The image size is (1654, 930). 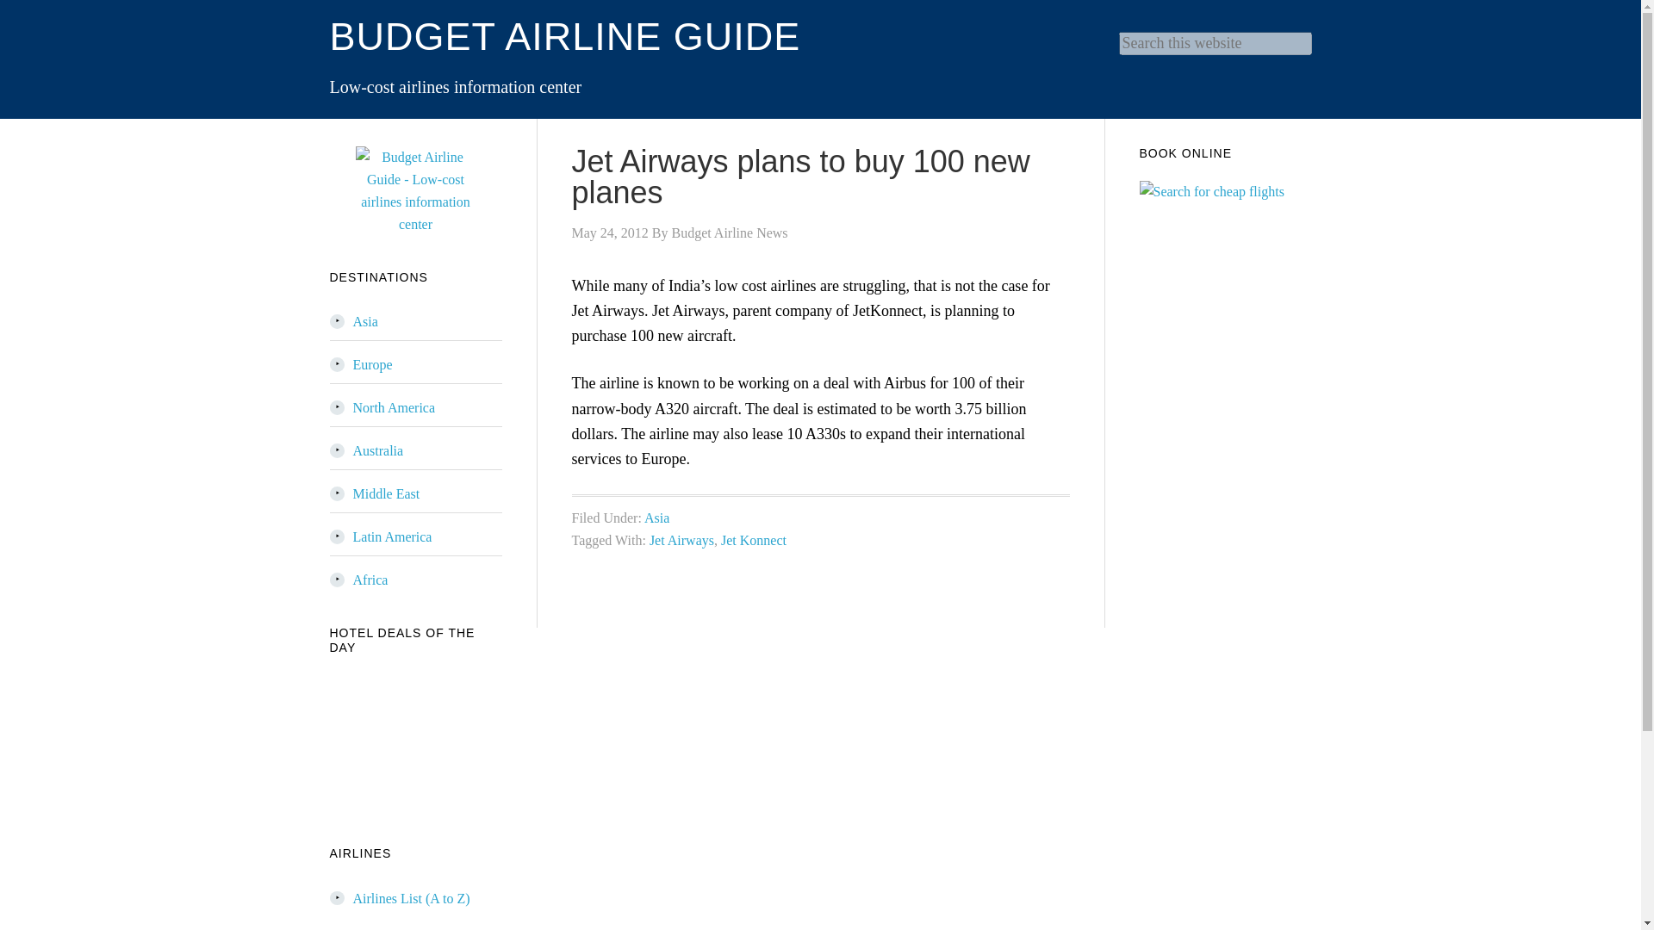 I want to click on Middle East, so click(x=386, y=493).